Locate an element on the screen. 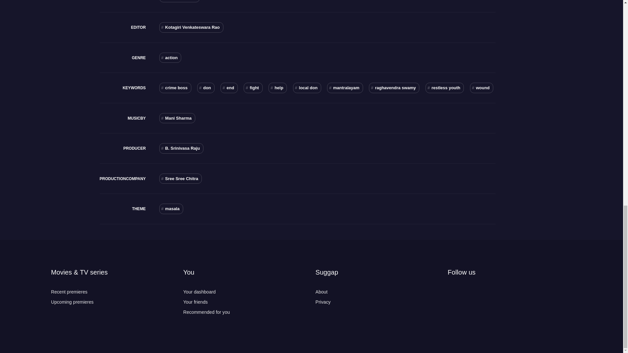  local don is located at coordinates (307, 88).